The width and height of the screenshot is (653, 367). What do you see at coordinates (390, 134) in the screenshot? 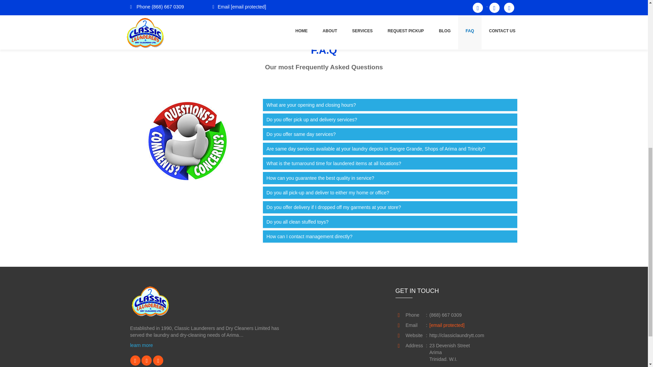
I see `Do you offer same day services?` at bounding box center [390, 134].